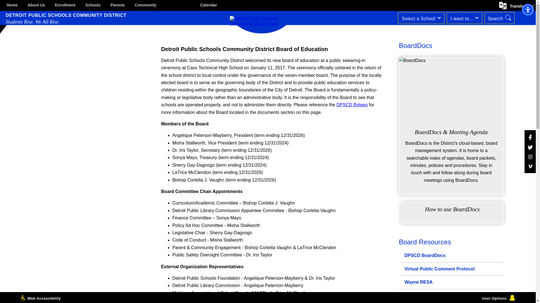 The height and width of the screenshot is (303, 540). What do you see at coordinates (528, 10) in the screenshot?
I see `Accessibility Menu` at bounding box center [528, 10].